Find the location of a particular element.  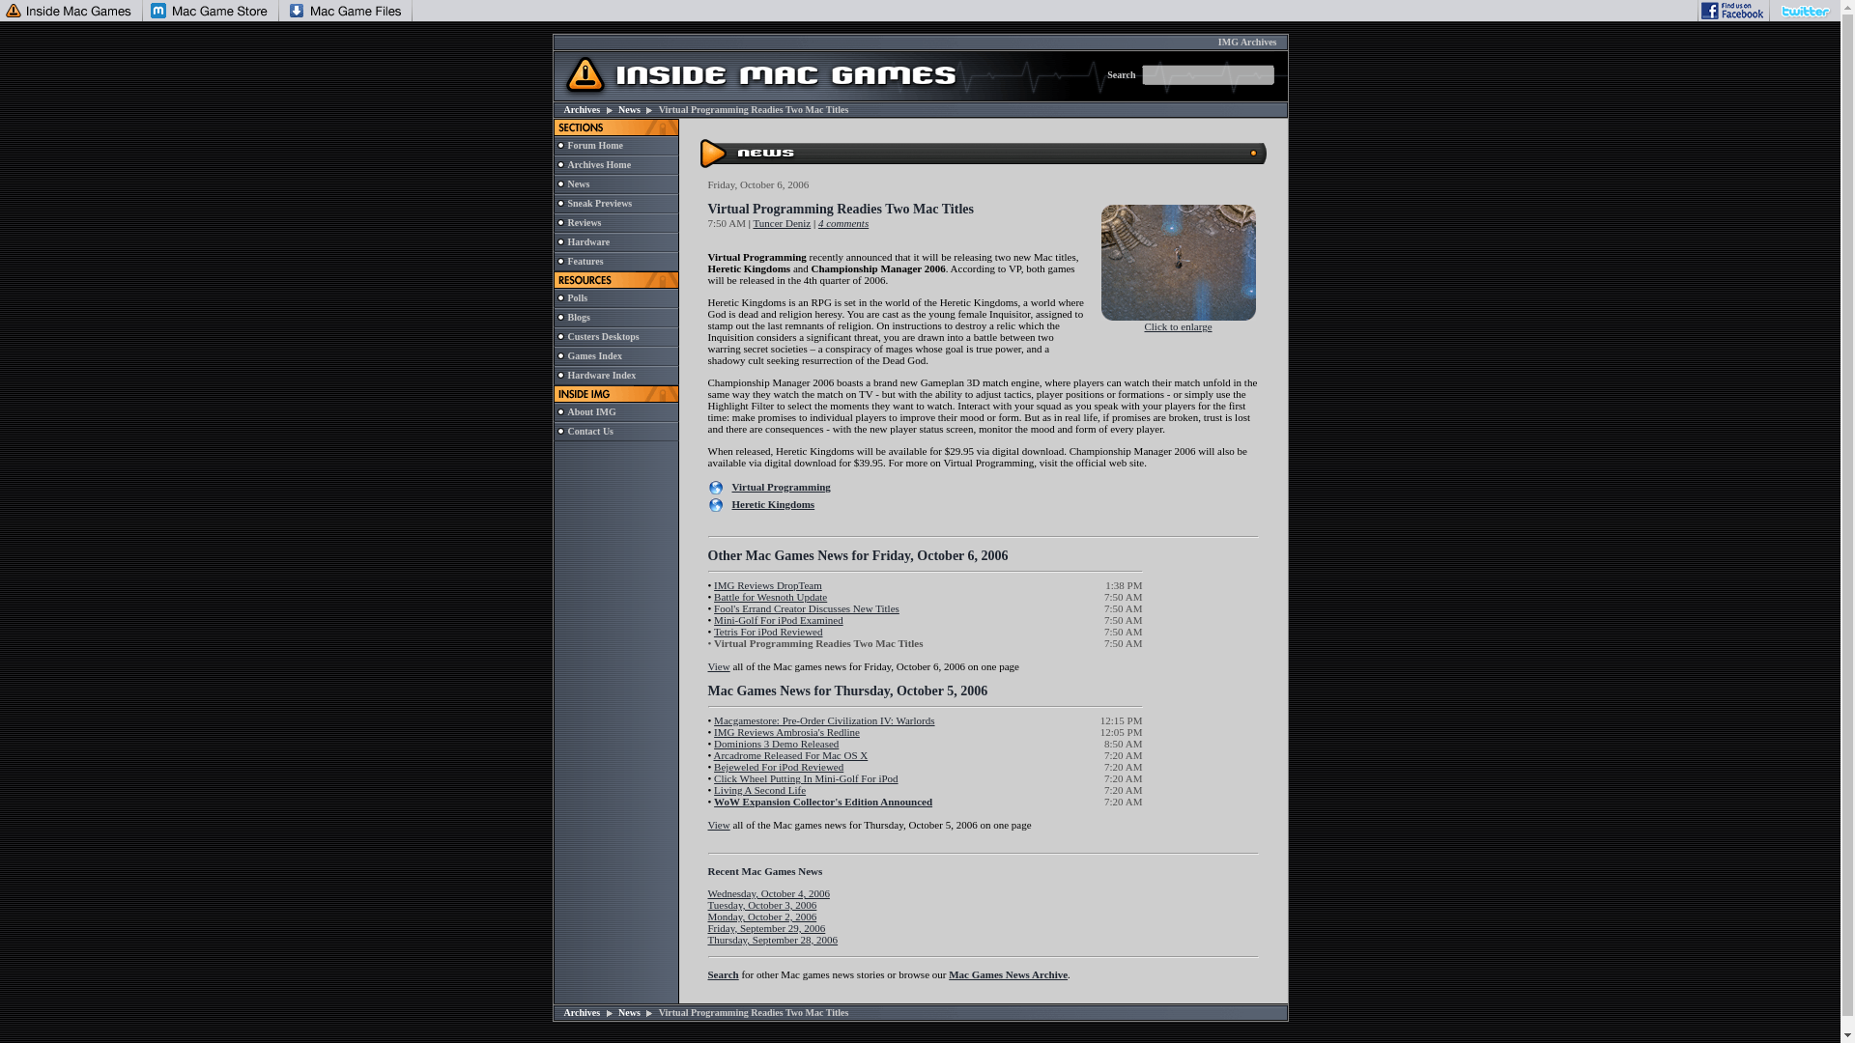

Contact Us is located at coordinates (590, 431).